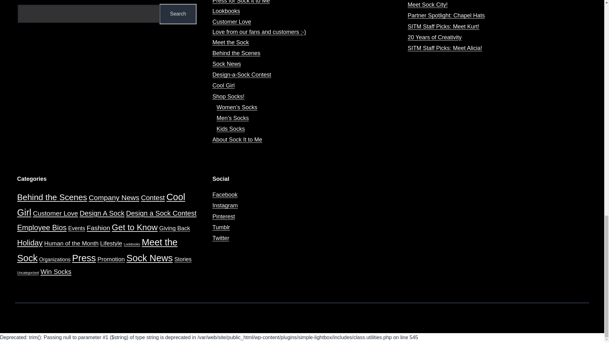 This screenshot has height=342, width=609. Describe the element at coordinates (242, 75) in the screenshot. I see `Design-a-Sock Contest` at that location.